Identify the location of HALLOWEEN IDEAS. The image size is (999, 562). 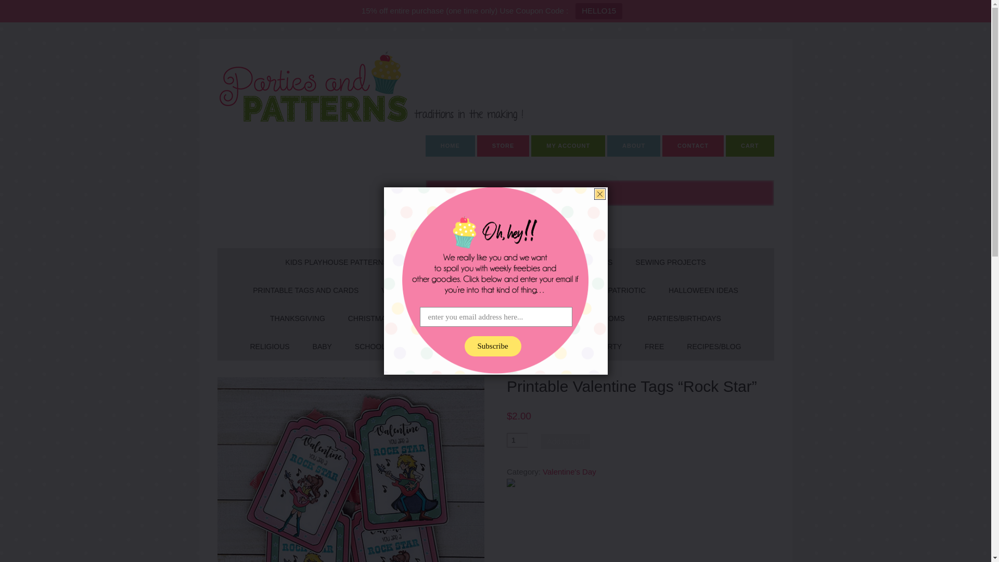
(703, 290).